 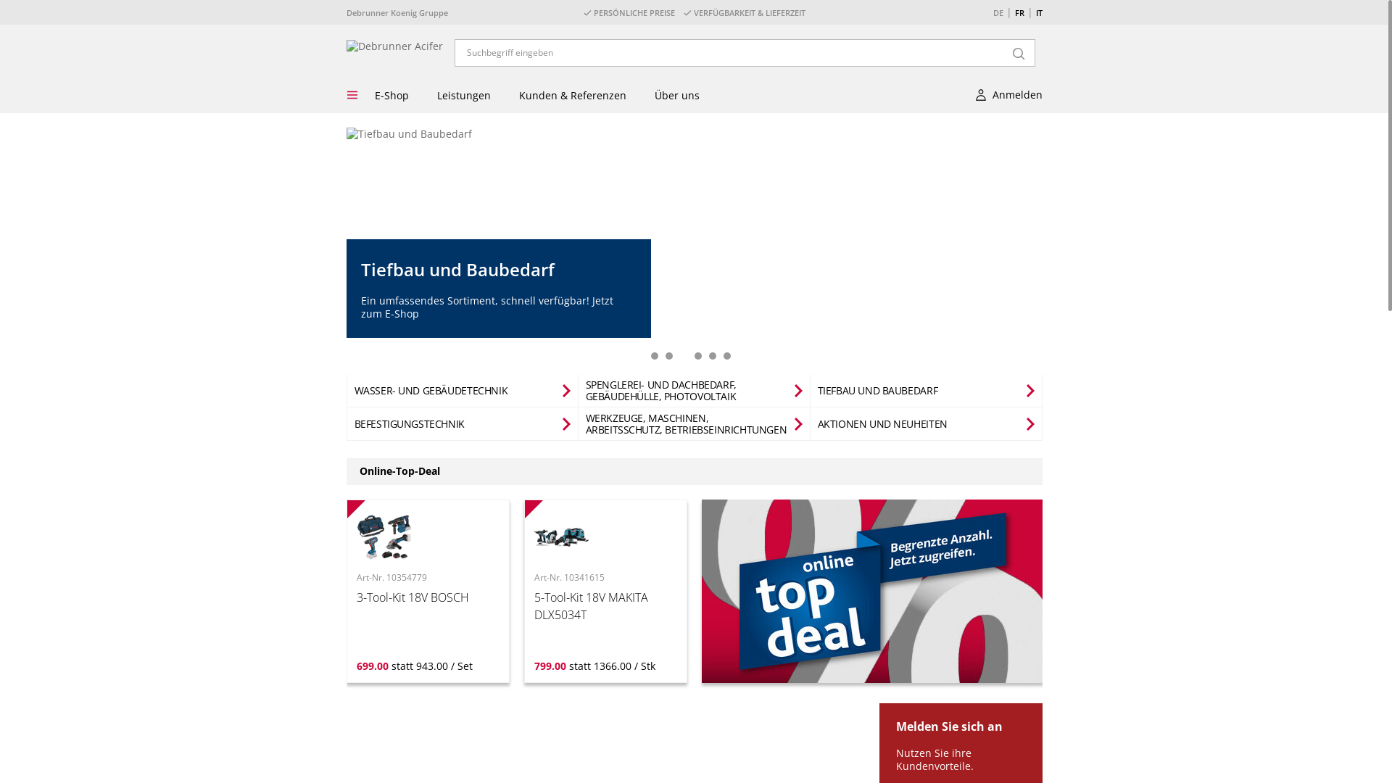 I want to click on Kunden & Referenzen, so click(x=573, y=96).